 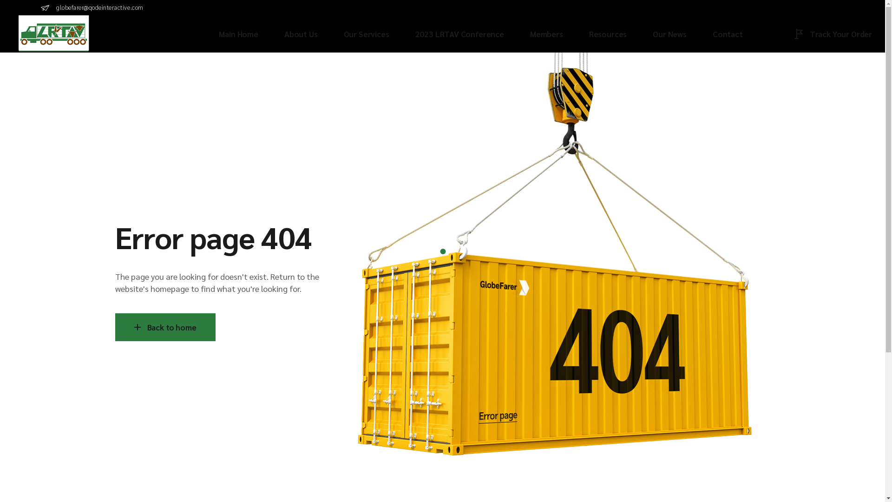 I want to click on Resources, so click(x=608, y=33).